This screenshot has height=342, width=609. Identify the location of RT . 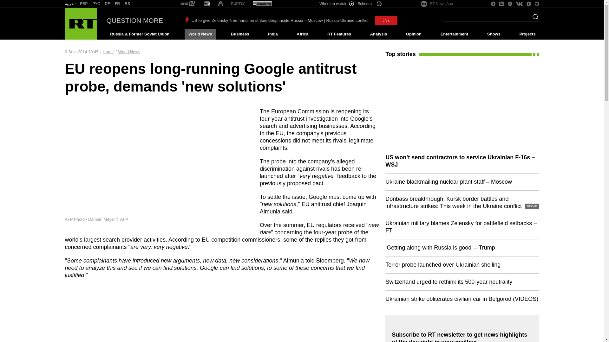
(117, 4).